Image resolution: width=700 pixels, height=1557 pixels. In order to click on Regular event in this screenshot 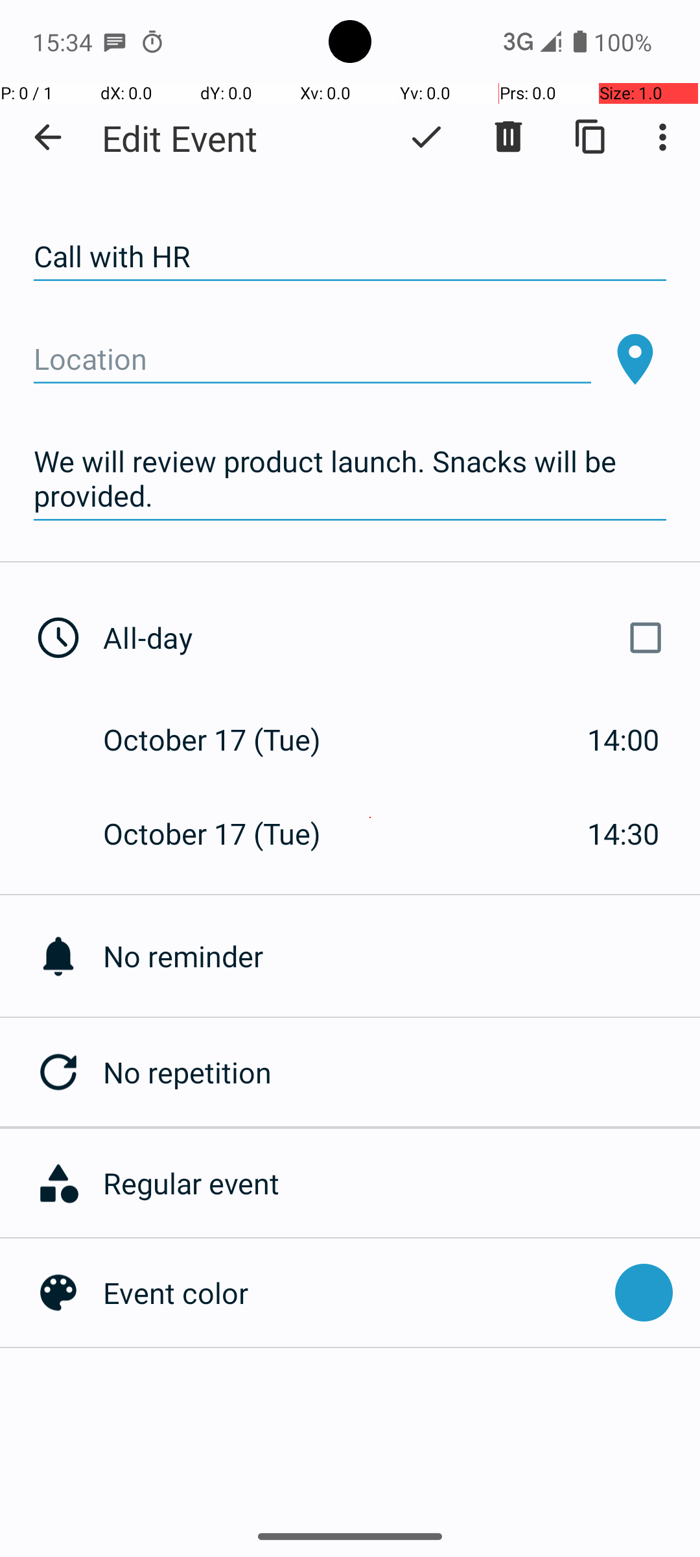, I will do `click(395, 1183)`.